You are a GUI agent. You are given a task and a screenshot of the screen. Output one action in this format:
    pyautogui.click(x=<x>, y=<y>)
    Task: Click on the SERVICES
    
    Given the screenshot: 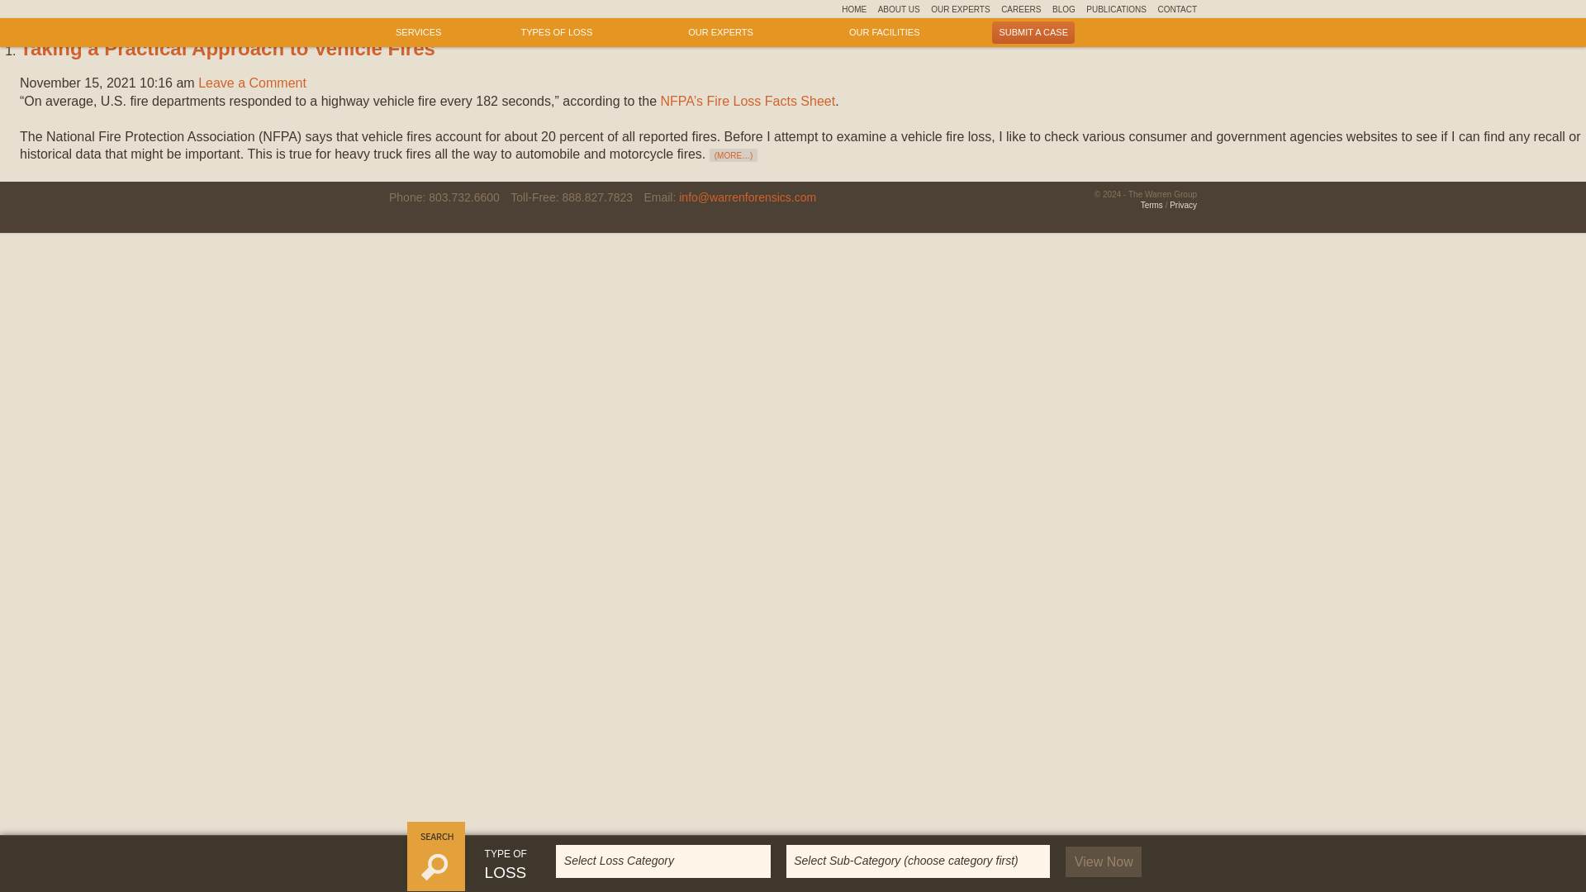 What is the action you would take?
    pyautogui.click(x=418, y=31)
    